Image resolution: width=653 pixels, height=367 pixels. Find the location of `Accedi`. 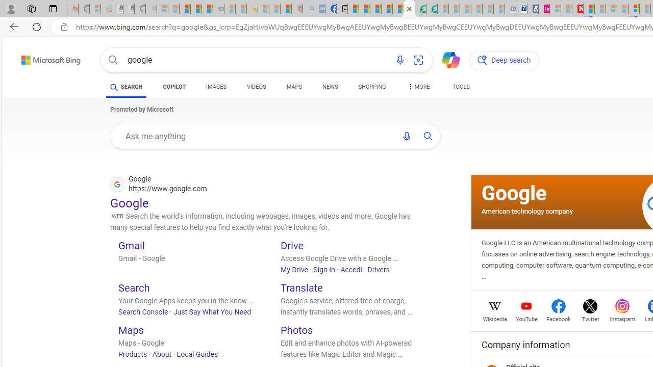

Accedi is located at coordinates (351, 269).